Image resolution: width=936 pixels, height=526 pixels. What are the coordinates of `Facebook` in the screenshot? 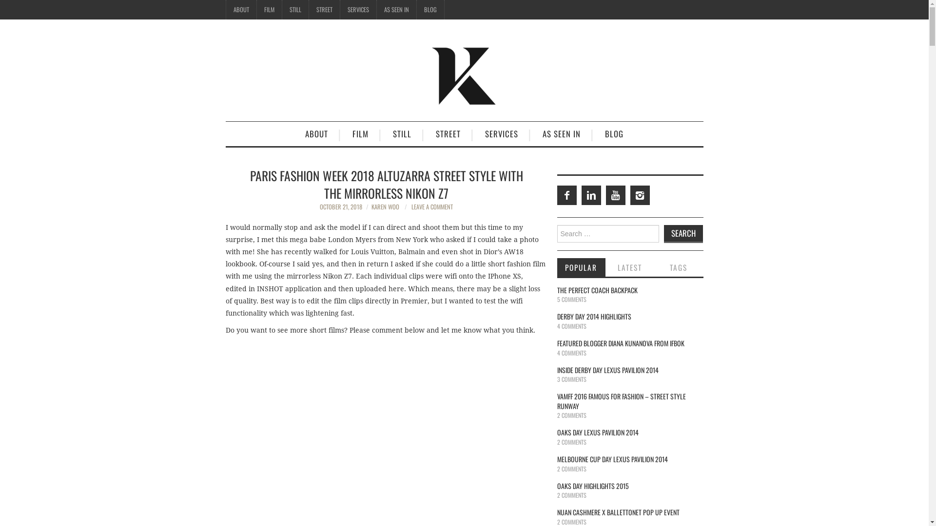 It's located at (566, 195).